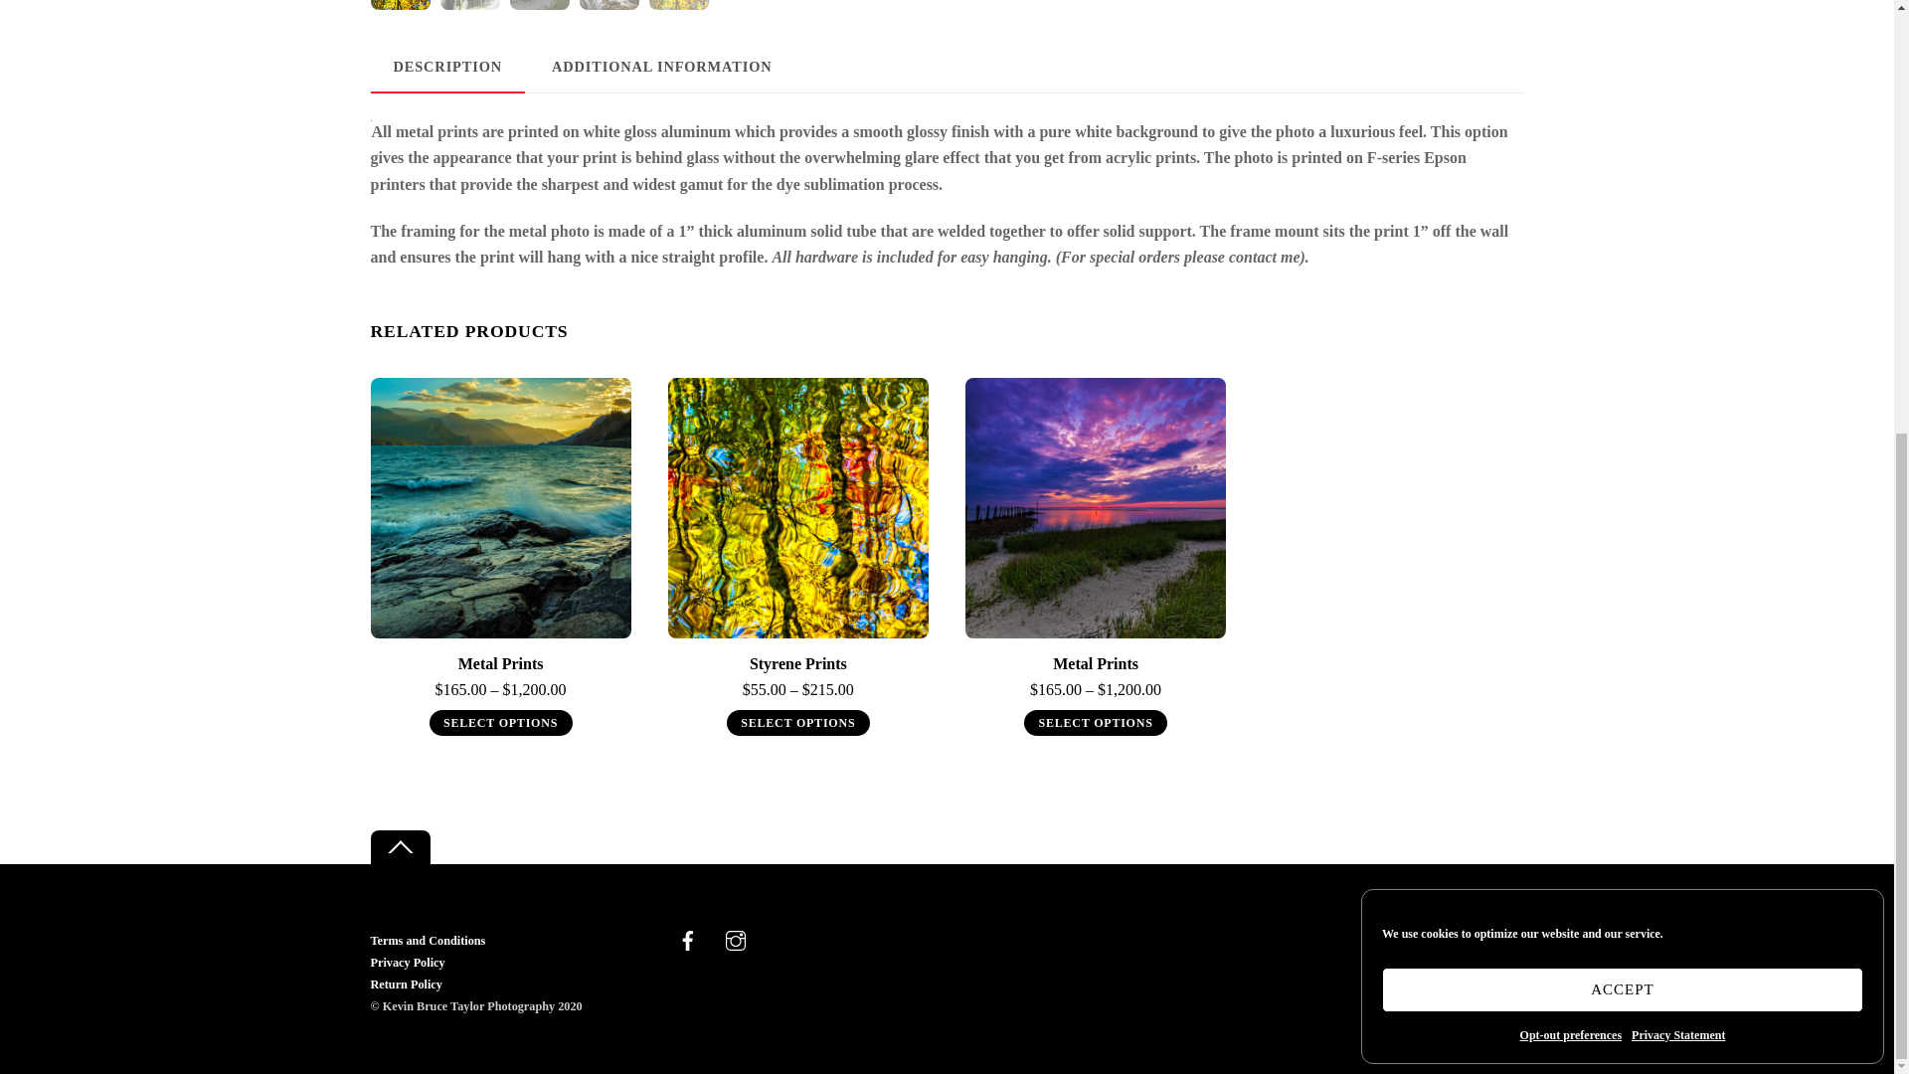 The image size is (1909, 1074). What do you see at coordinates (499, 507) in the screenshot?
I see `Columbia River Gorge` at bounding box center [499, 507].